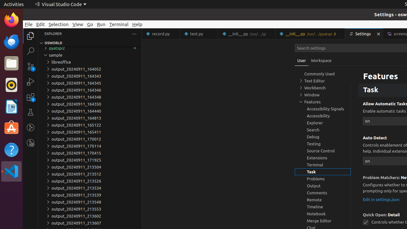 This screenshot has width=407, height=229. What do you see at coordinates (323, 221) in the screenshot?
I see `Merge Editor, group` at bounding box center [323, 221].